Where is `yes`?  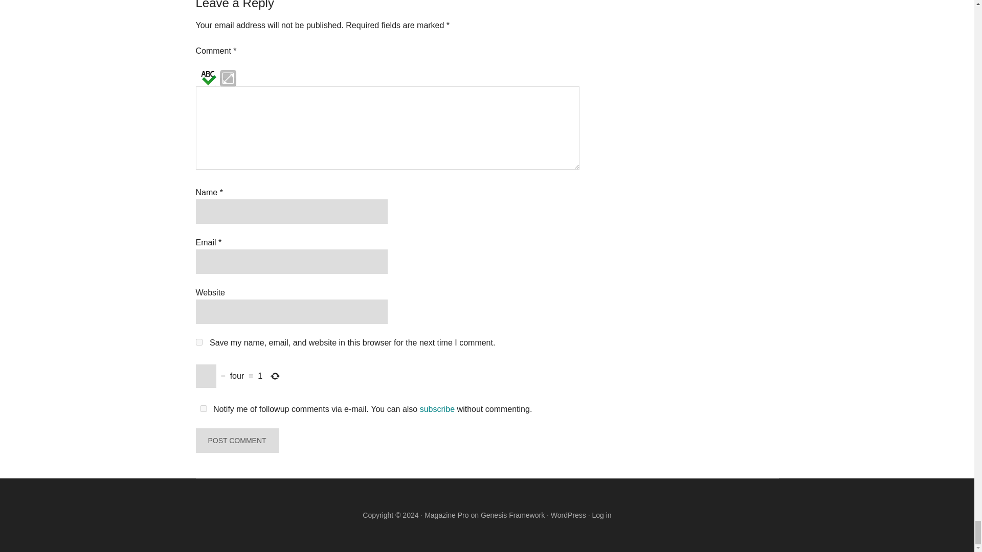 yes is located at coordinates (198, 342).